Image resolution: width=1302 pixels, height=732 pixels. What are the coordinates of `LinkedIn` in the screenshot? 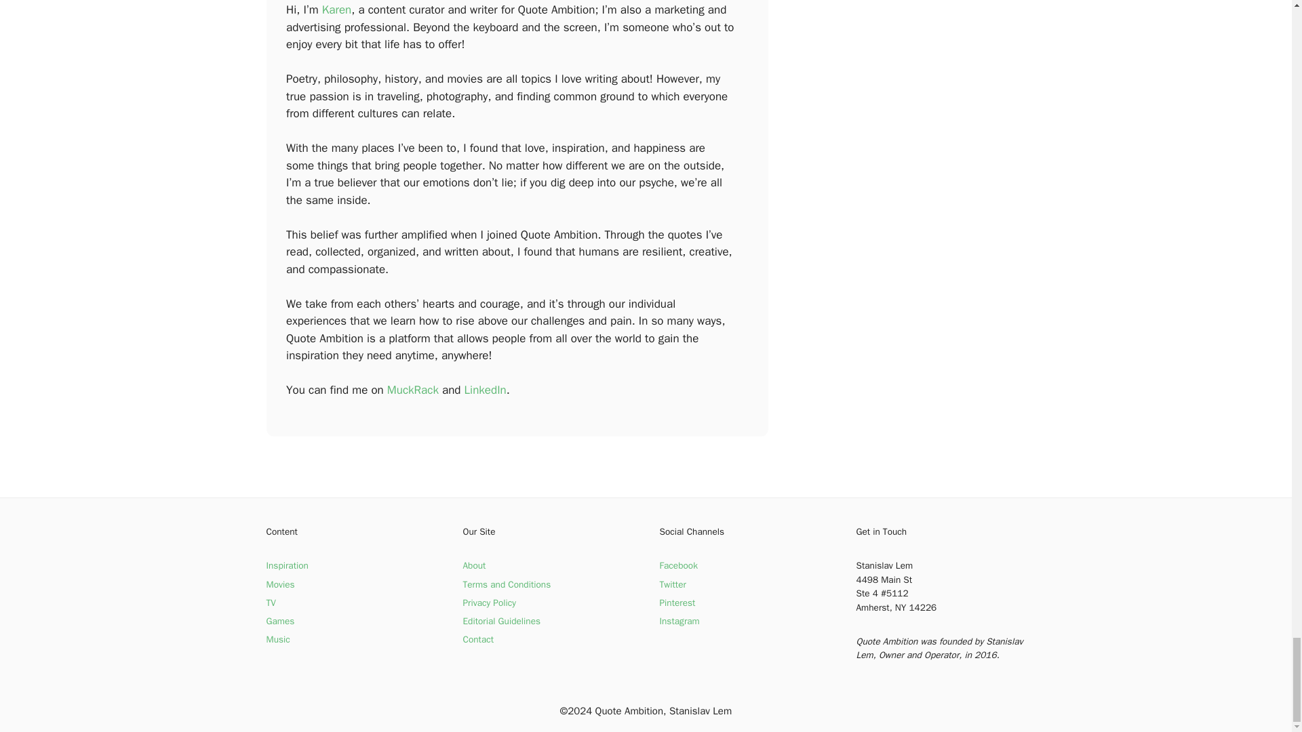 It's located at (486, 390).